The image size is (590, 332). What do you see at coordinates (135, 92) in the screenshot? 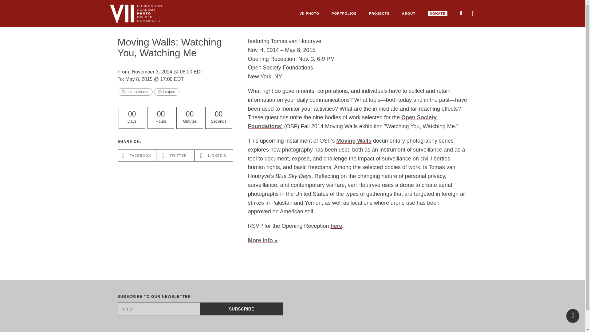
I see `Google calendar` at bounding box center [135, 92].